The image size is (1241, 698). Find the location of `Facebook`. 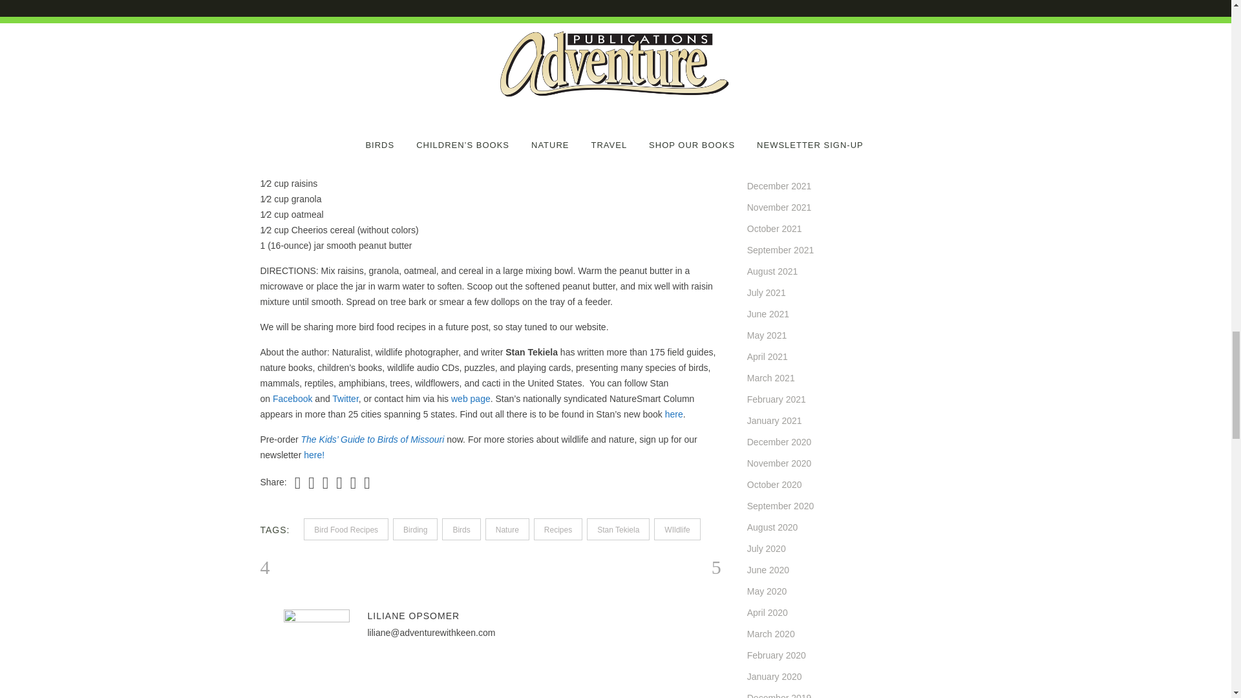

Facebook is located at coordinates (292, 399).